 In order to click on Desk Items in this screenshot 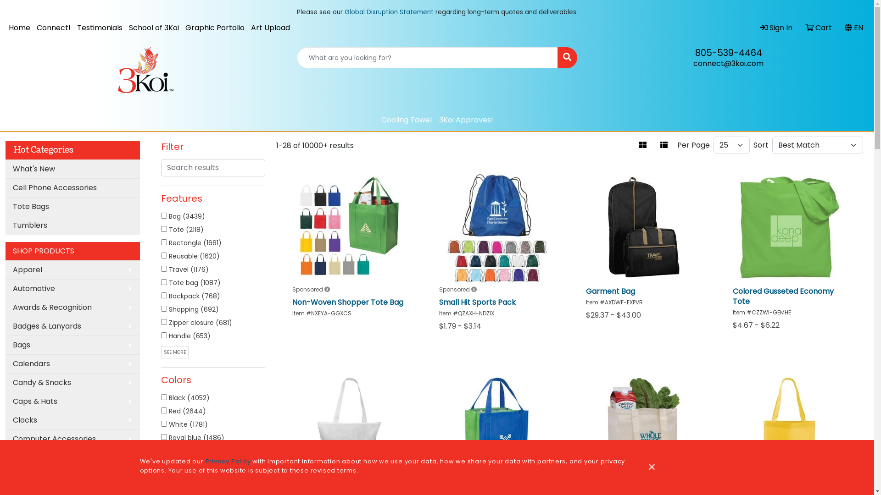, I will do `click(72, 457)`.